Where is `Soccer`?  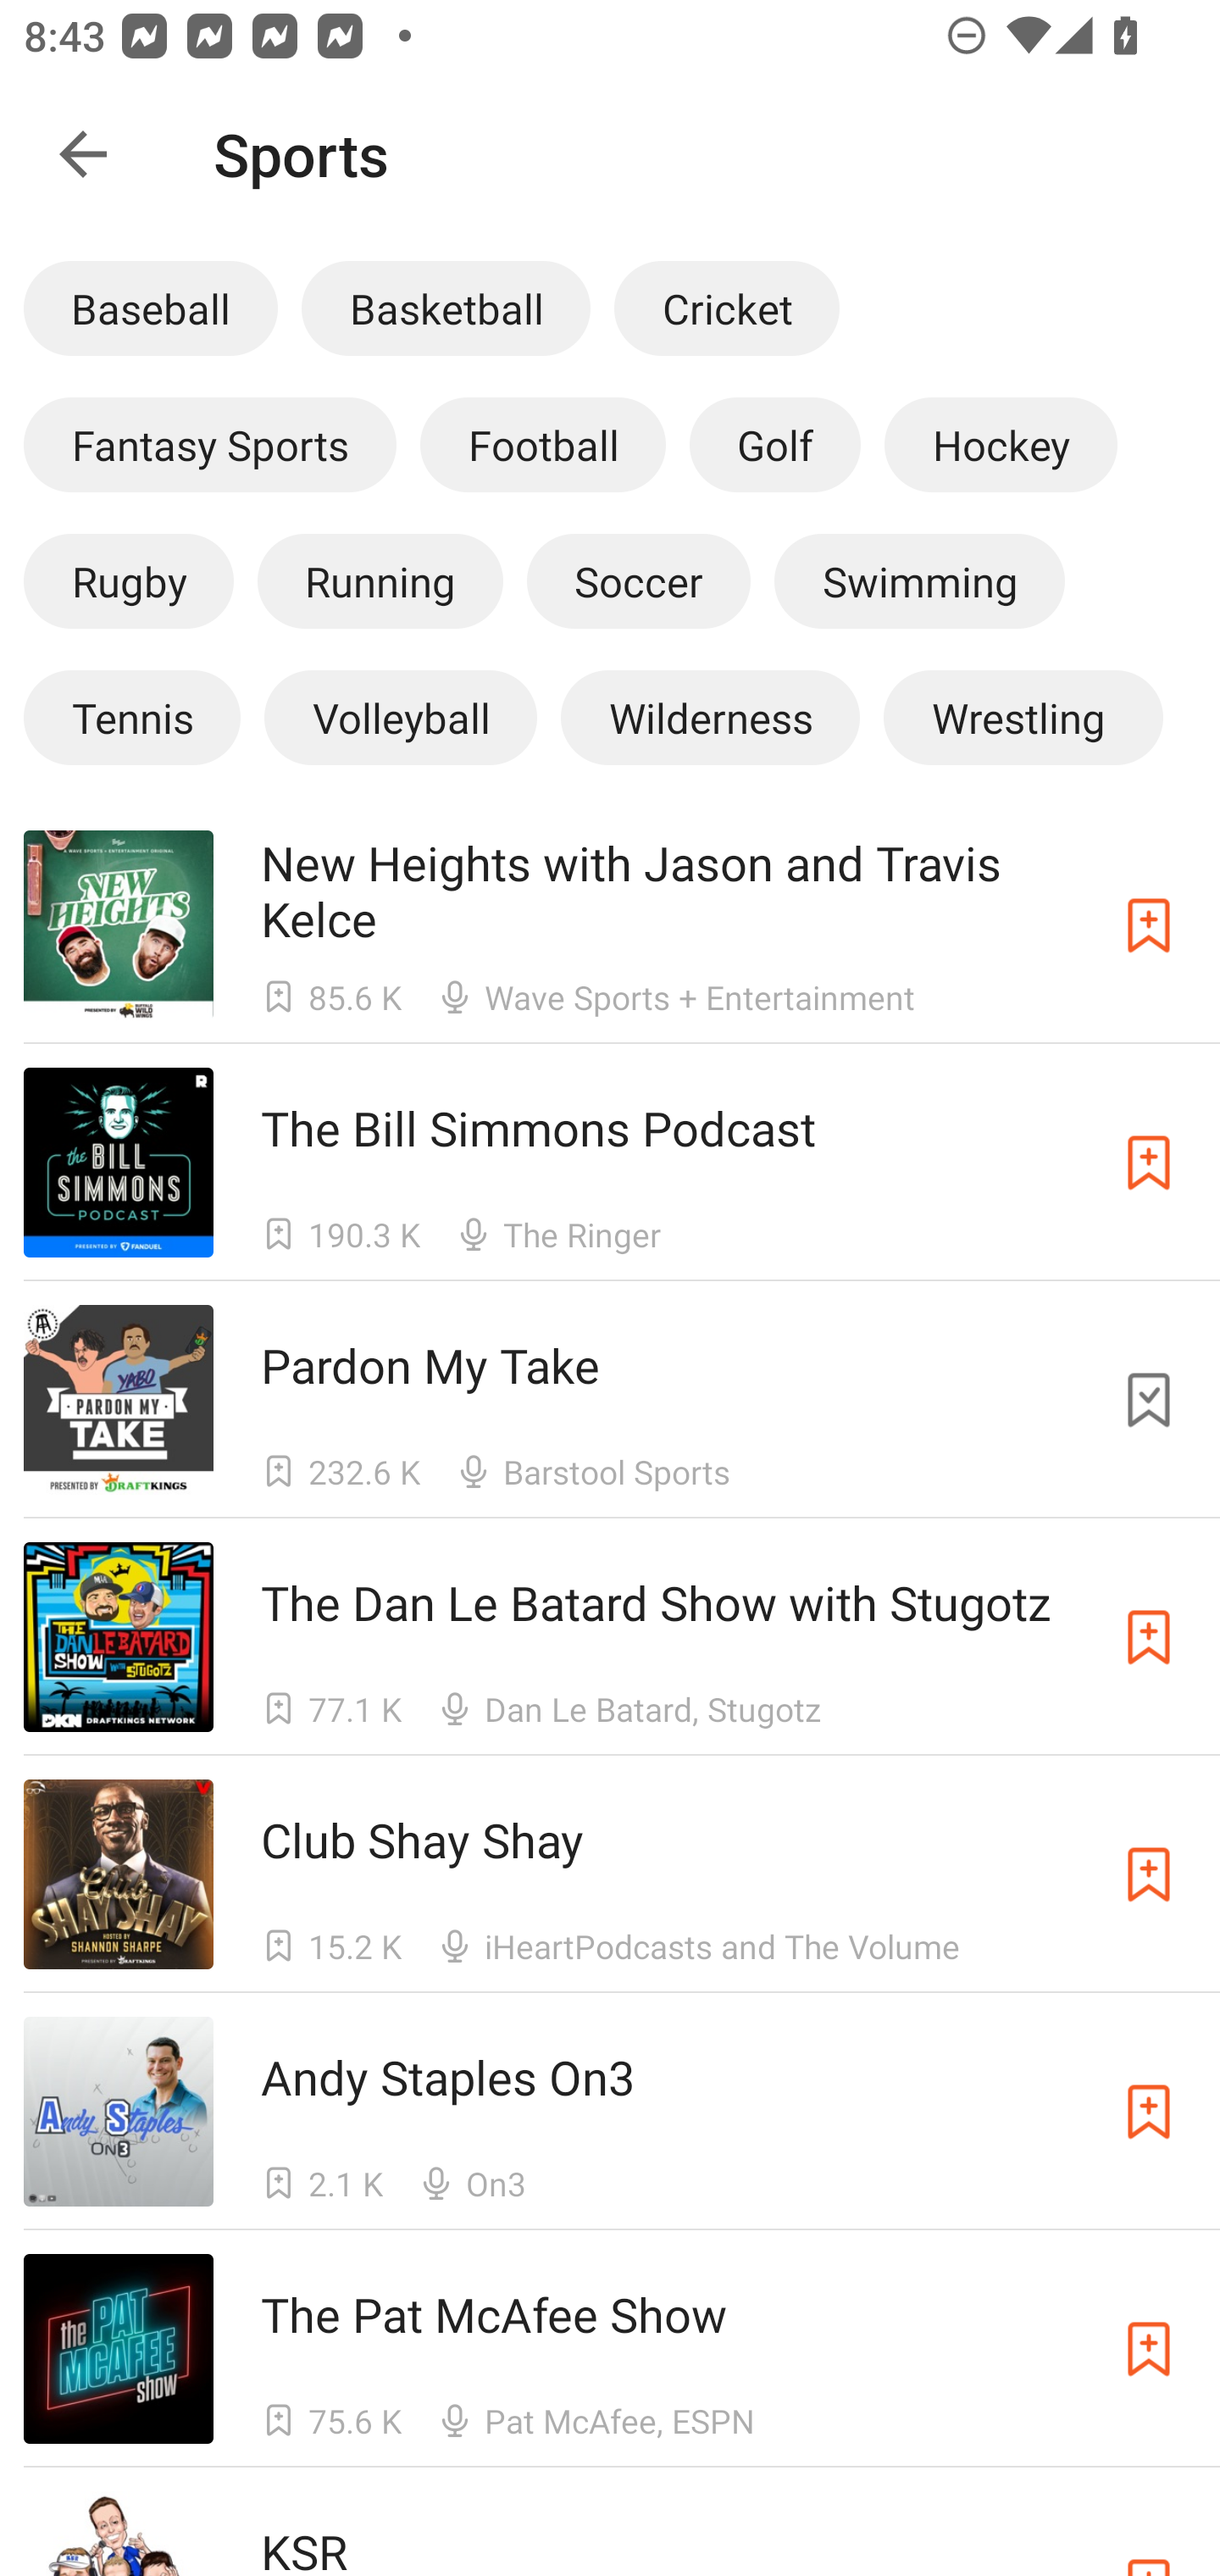
Soccer is located at coordinates (639, 580).